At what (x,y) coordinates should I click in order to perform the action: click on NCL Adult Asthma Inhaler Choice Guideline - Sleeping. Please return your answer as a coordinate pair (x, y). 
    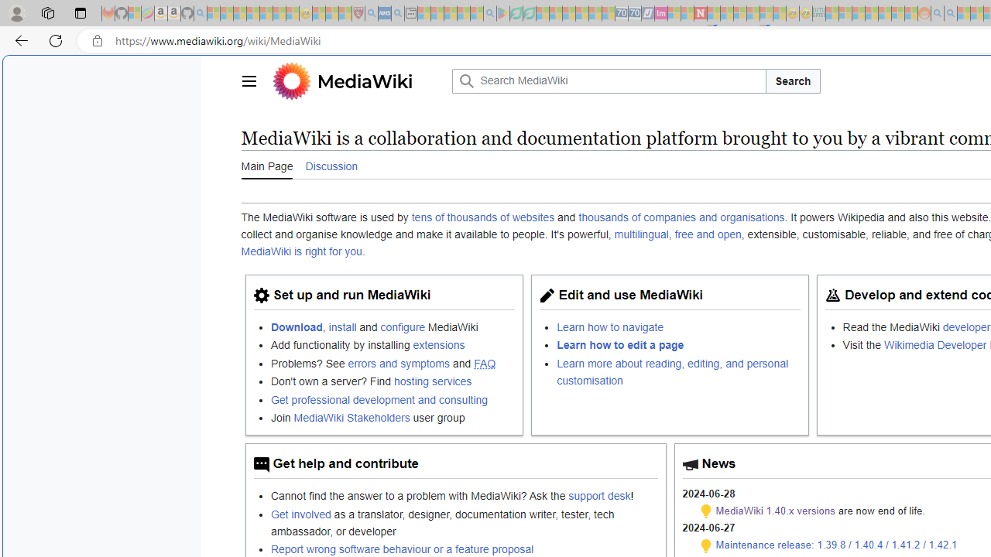
    Looking at the image, I should click on (385, 14).